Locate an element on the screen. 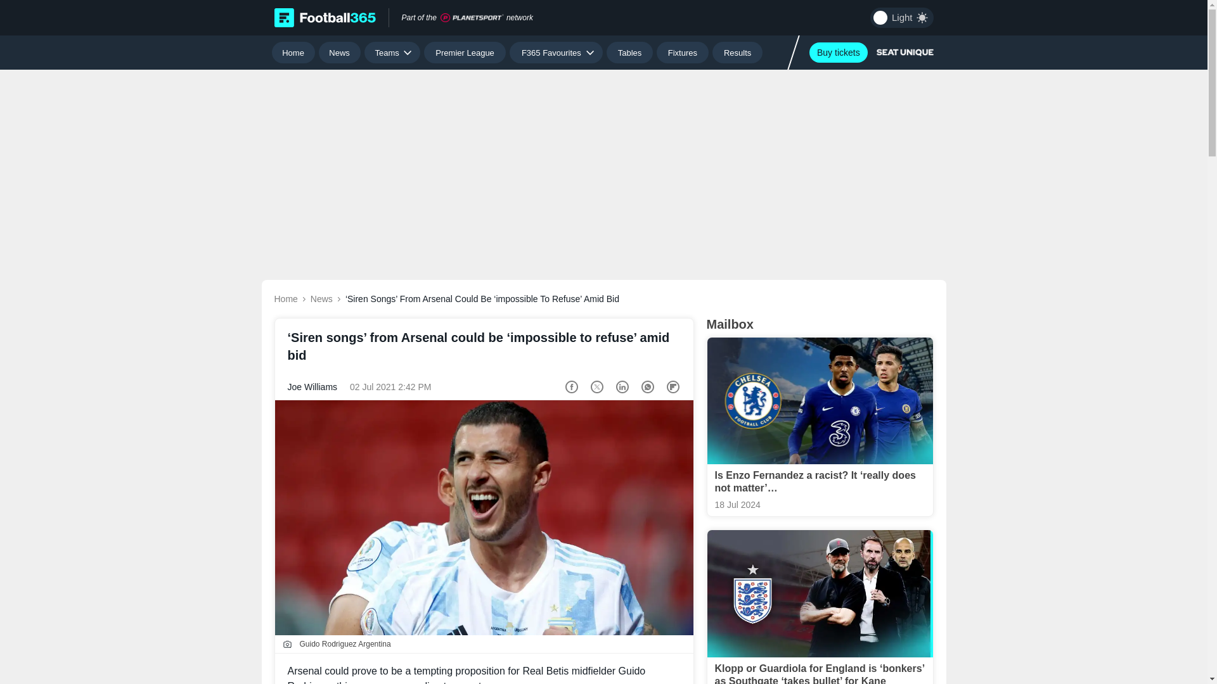 The image size is (1217, 684). Results is located at coordinates (737, 52).